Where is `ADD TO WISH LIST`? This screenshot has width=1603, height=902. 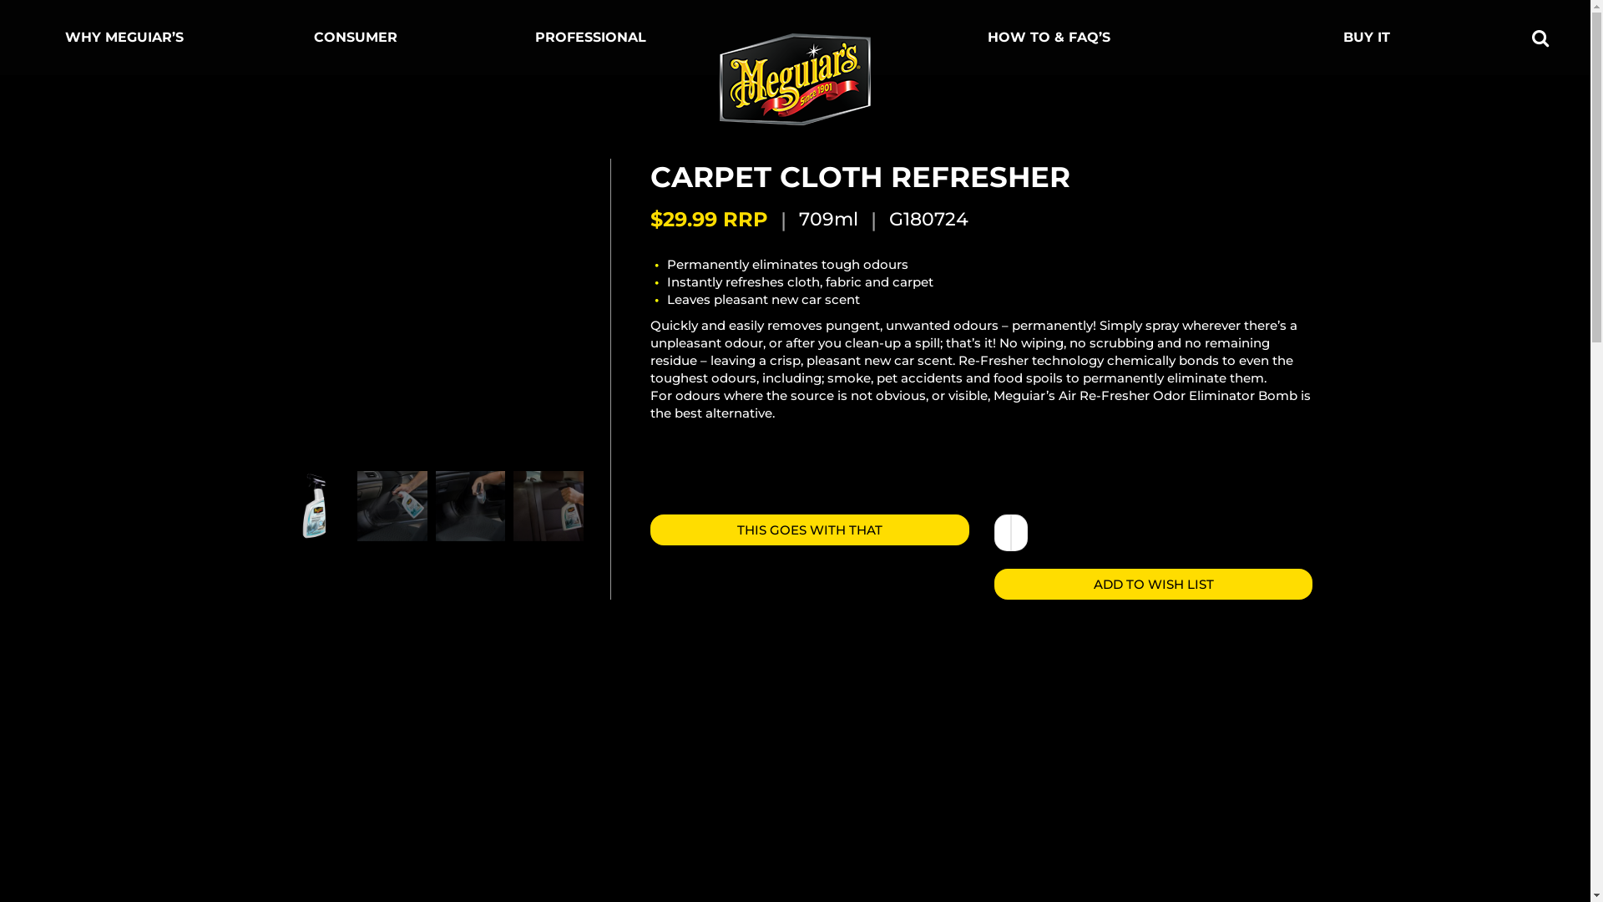
ADD TO WISH LIST is located at coordinates (1154, 585).